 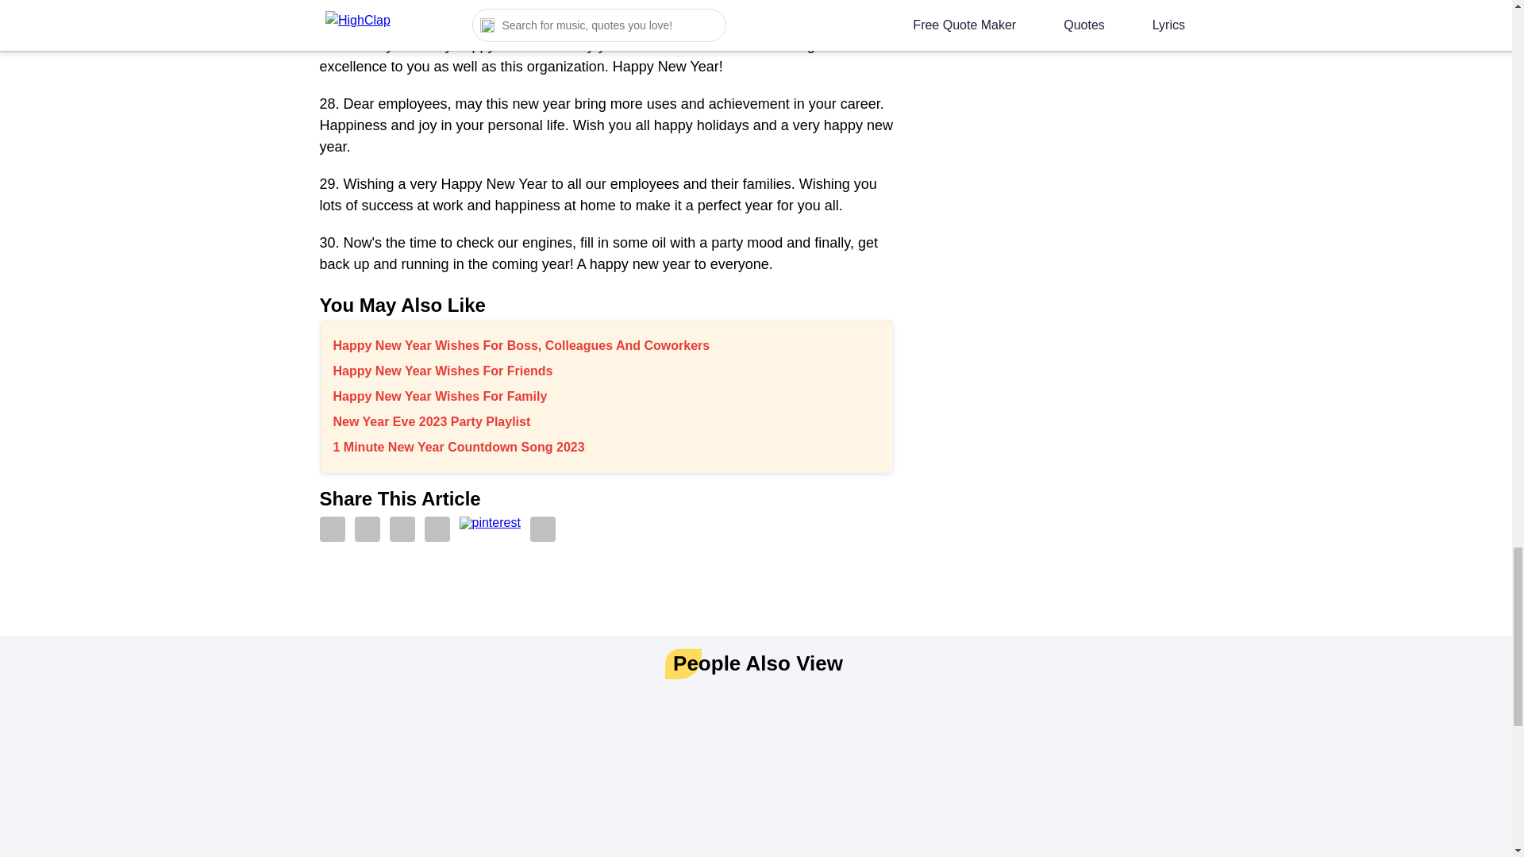 What do you see at coordinates (606, 422) in the screenshot?
I see `New Year Eve 2023 Party Playlist` at bounding box center [606, 422].